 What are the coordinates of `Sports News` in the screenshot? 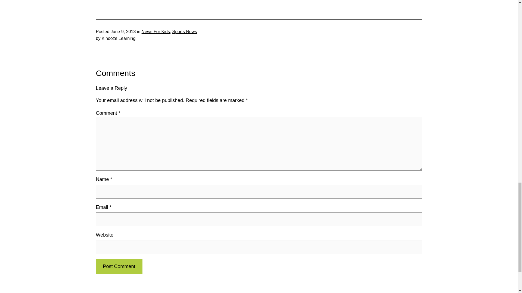 It's located at (185, 31).